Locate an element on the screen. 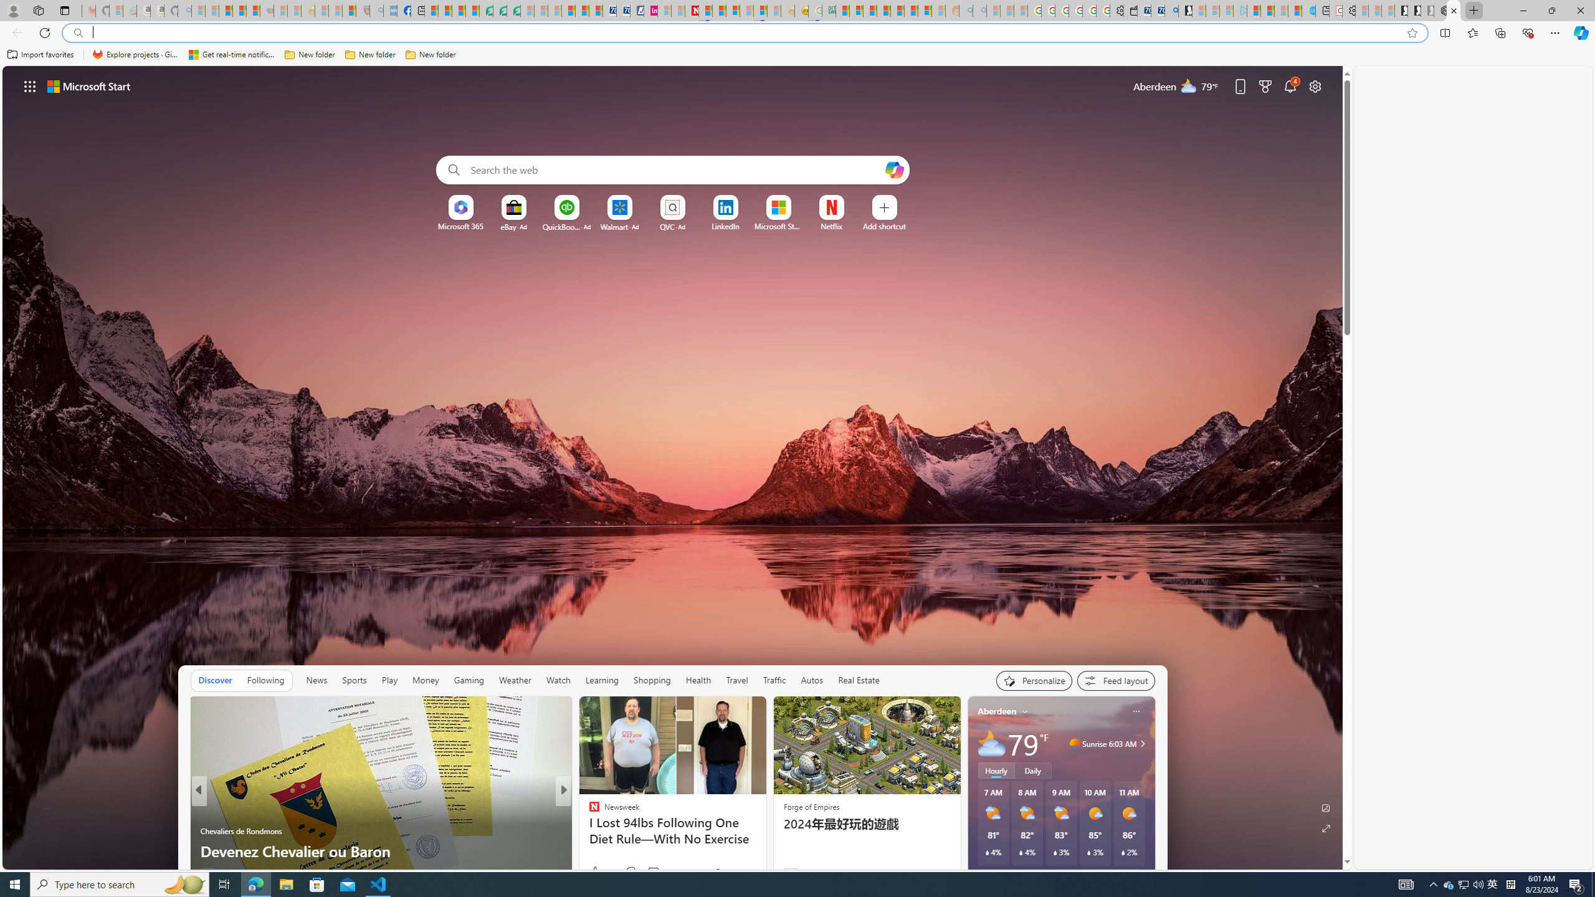 The width and height of the screenshot is (1595, 897). Microsoft Word - consumer-privacy address update 2.2021 is located at coordinates (513, 11).